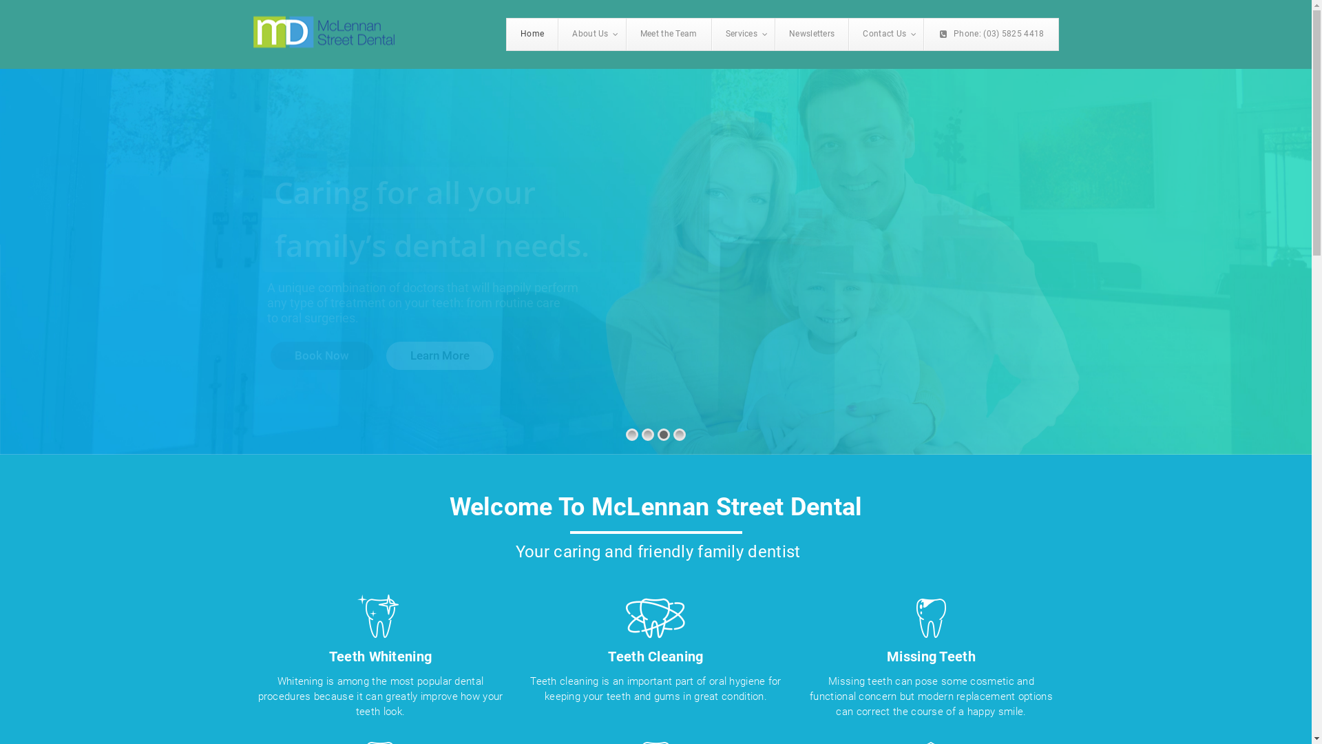 The image size is (1322, 744). Describe the element at coordinates (885, 34) in the screenshot. I see `Contact Us` at that location.